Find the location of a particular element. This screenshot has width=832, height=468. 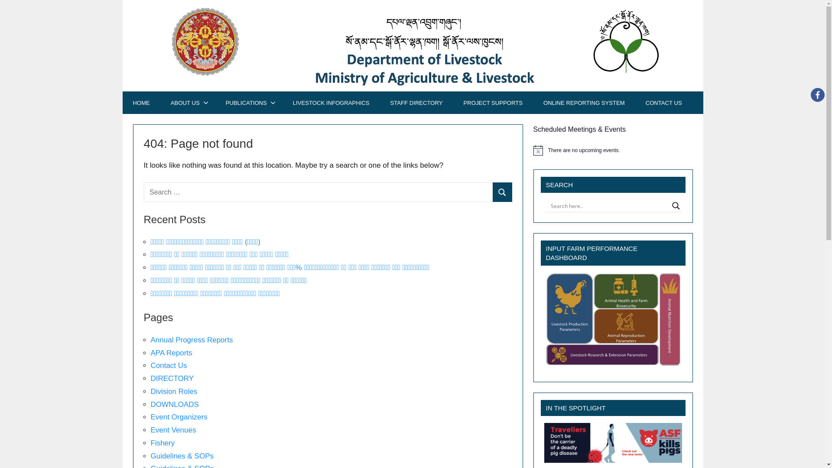

Event Organizers is located at coordinates (179, 417).